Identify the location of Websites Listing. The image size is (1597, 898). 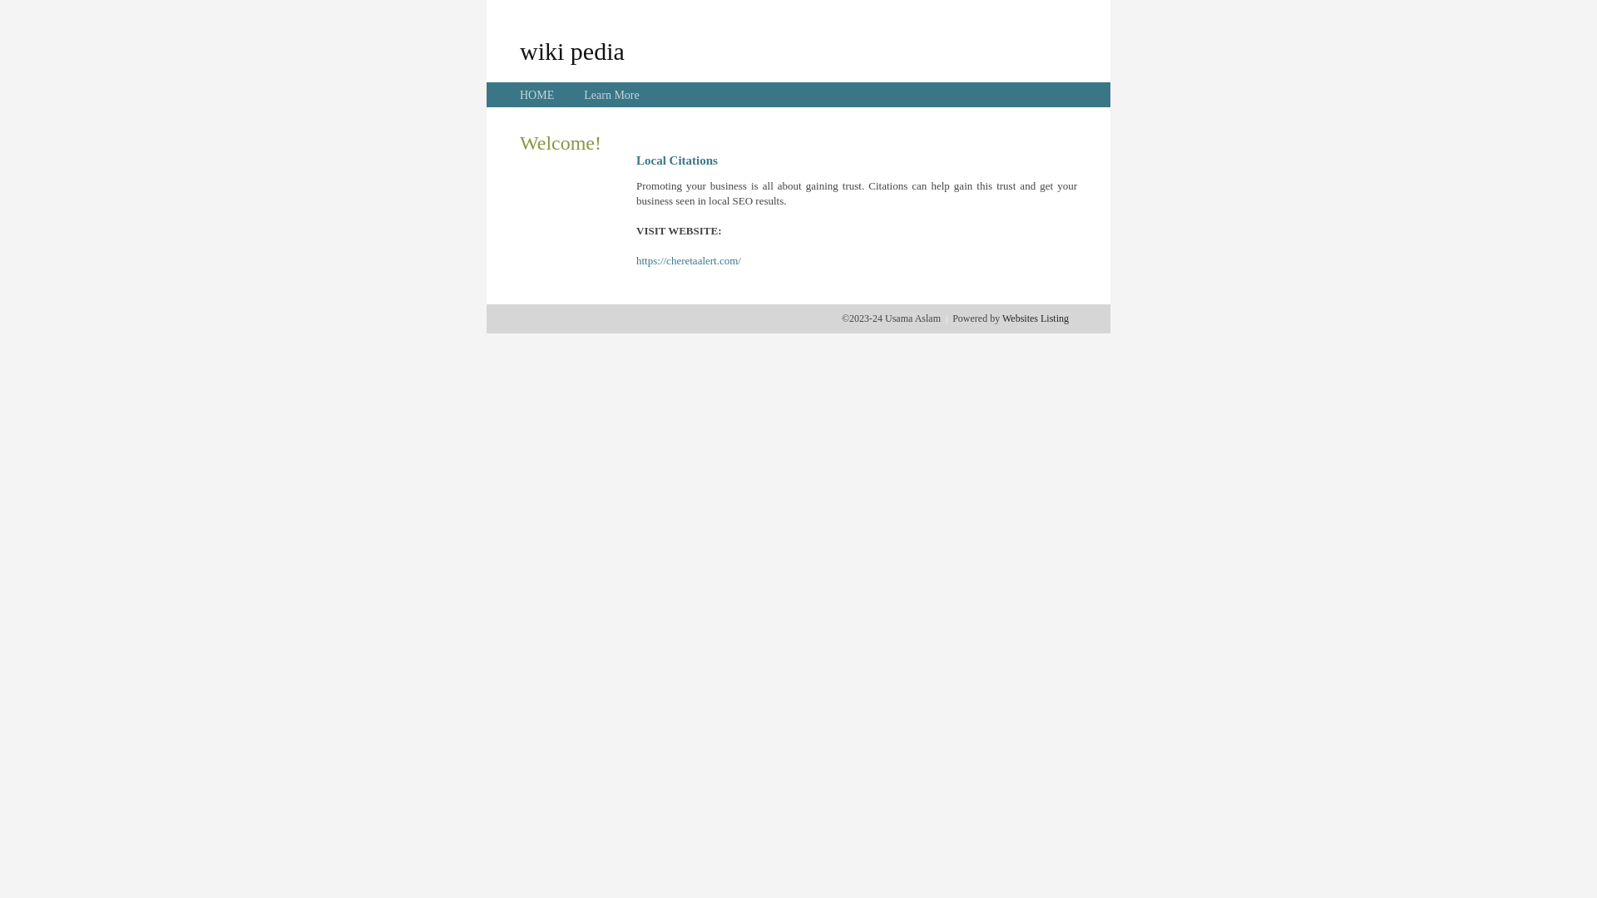
(1036, 318).